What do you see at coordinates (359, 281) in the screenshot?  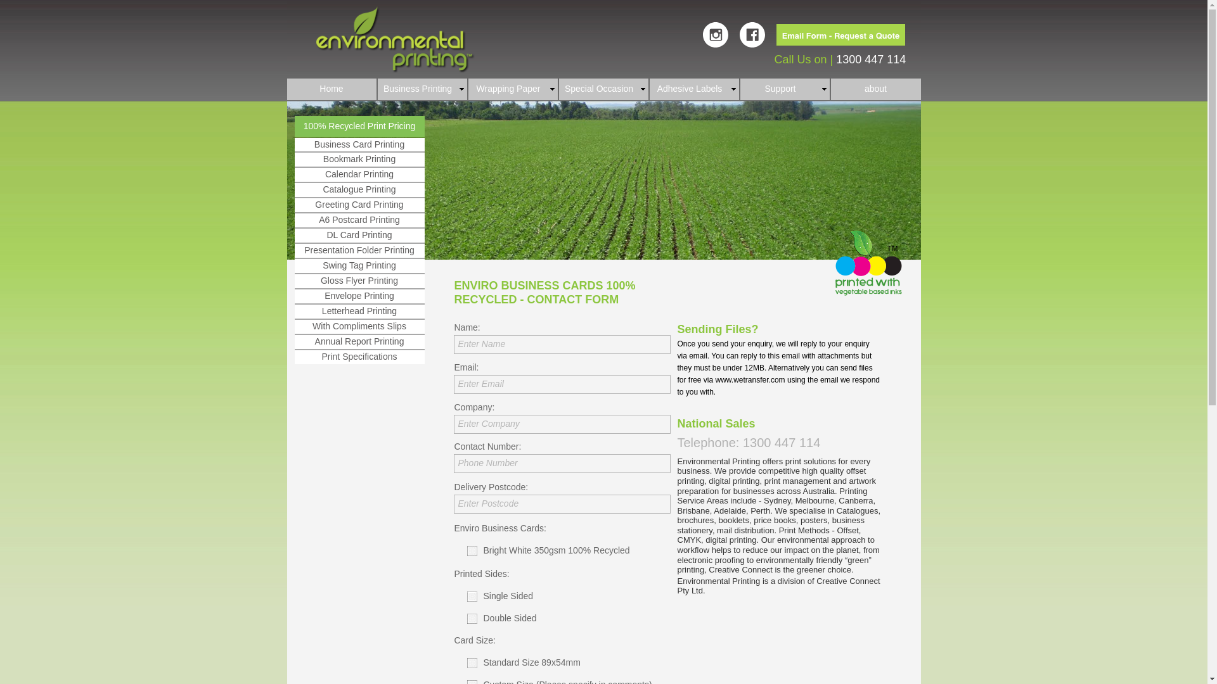 I see `Gloss Flyer Printing` at bounding box center [359, 281].